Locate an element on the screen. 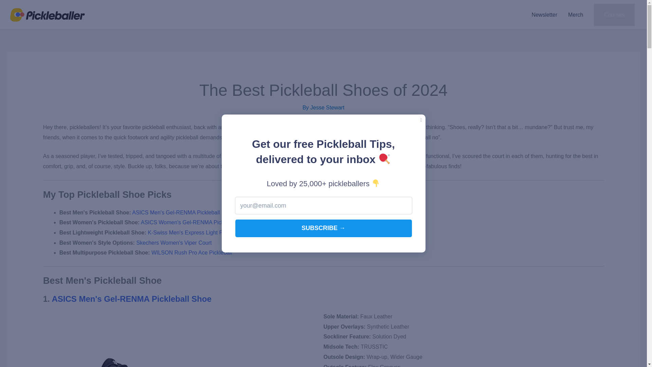 The width and height of the screenshot is (652, 367). Skechers Women's Viper Court is located at coordinates (174, 243).